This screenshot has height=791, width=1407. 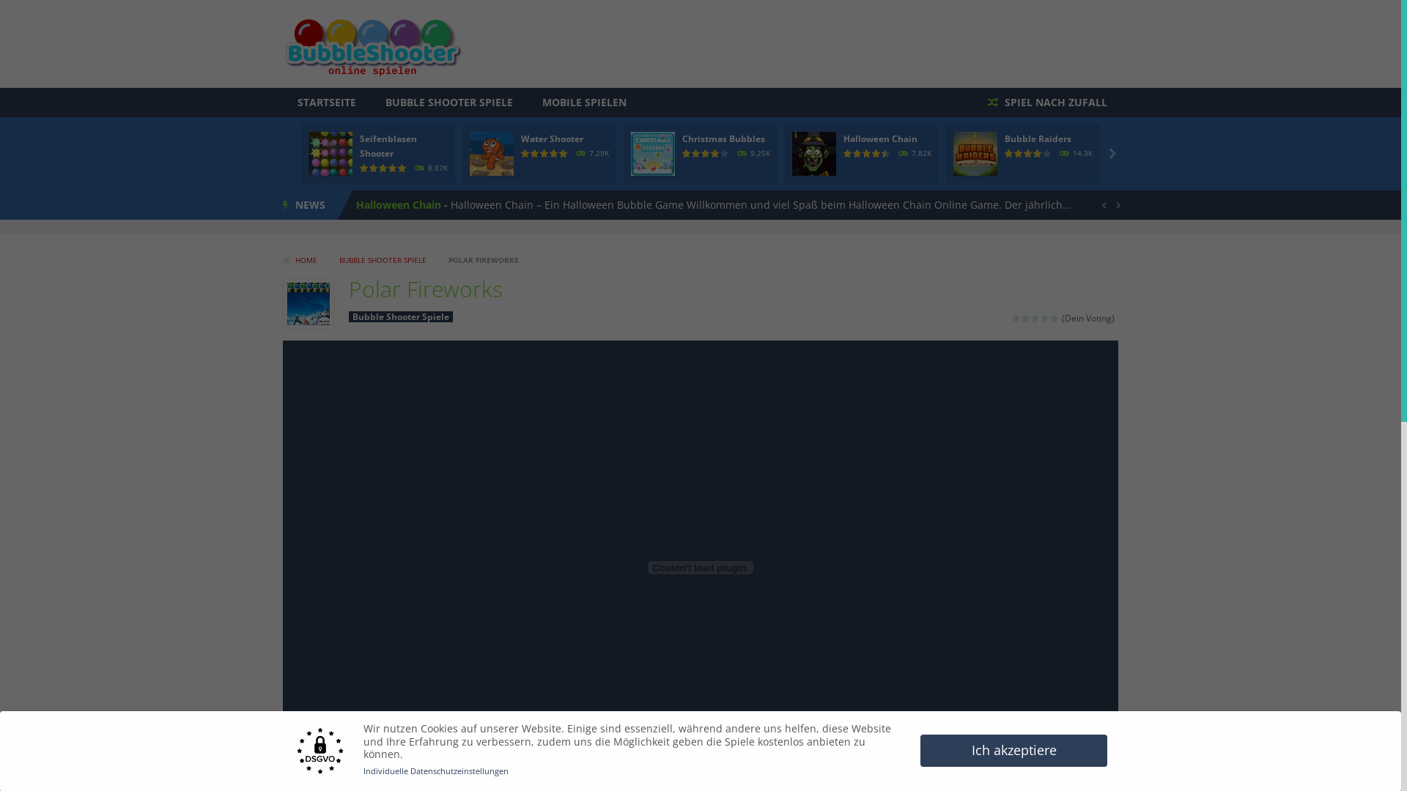 I want to click on 3 votes, average: 4,67 out of 5, so click(x=868, y=154).